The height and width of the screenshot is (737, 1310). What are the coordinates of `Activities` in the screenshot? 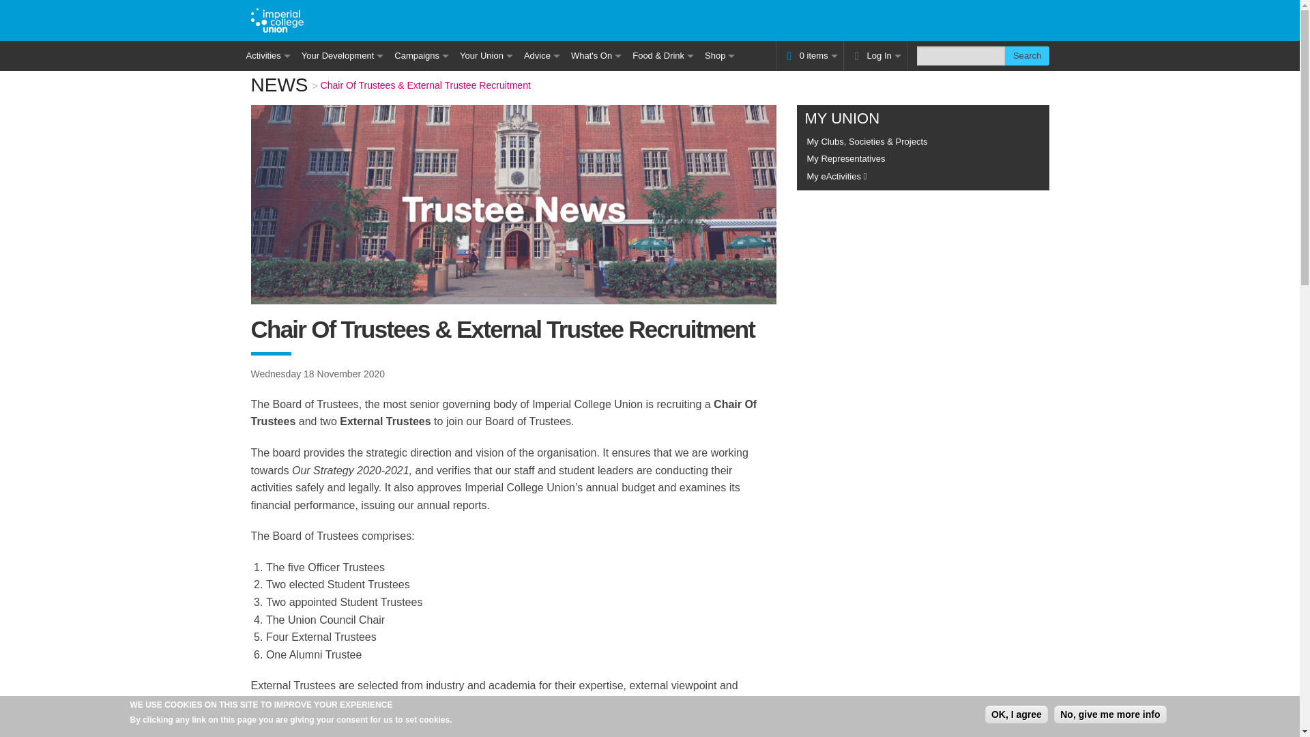 It's located at (267, 56).